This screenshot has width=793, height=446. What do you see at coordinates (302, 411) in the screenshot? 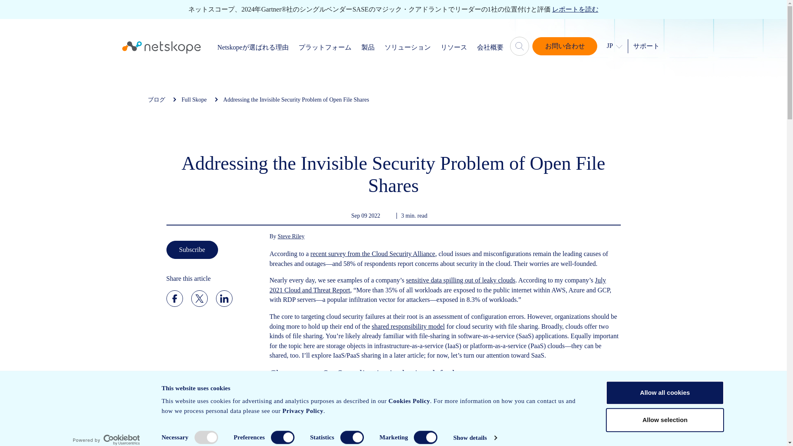
I see `Privacy Policy` at bounding box center [302, 411].